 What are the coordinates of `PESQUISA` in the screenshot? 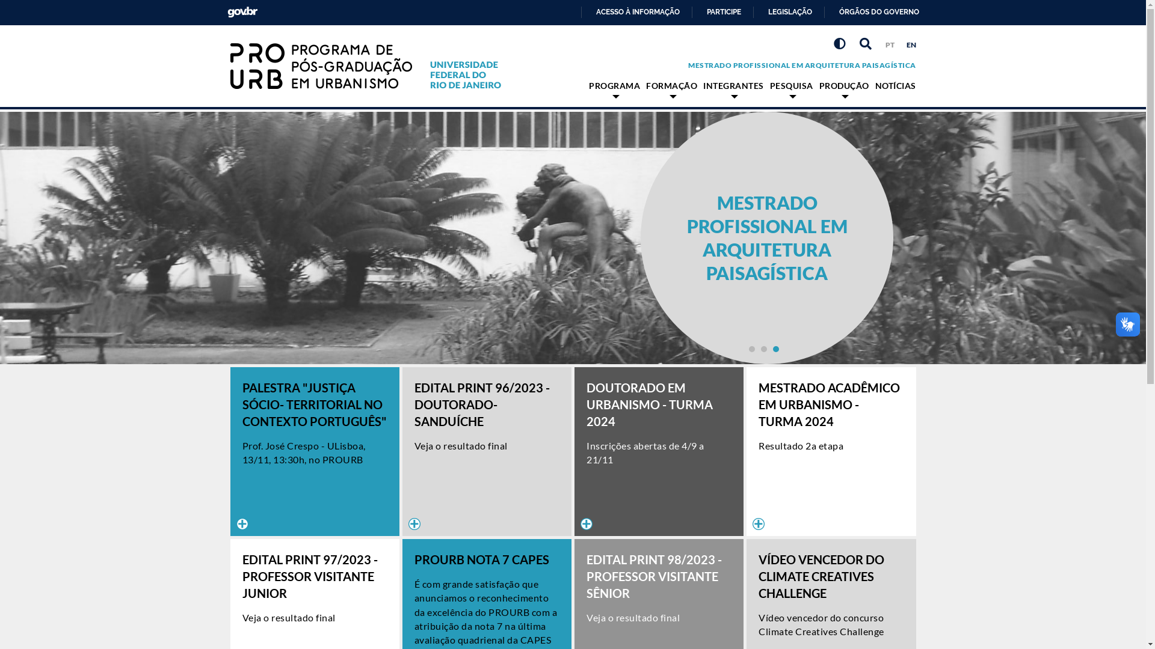 It's located at (792, 89).